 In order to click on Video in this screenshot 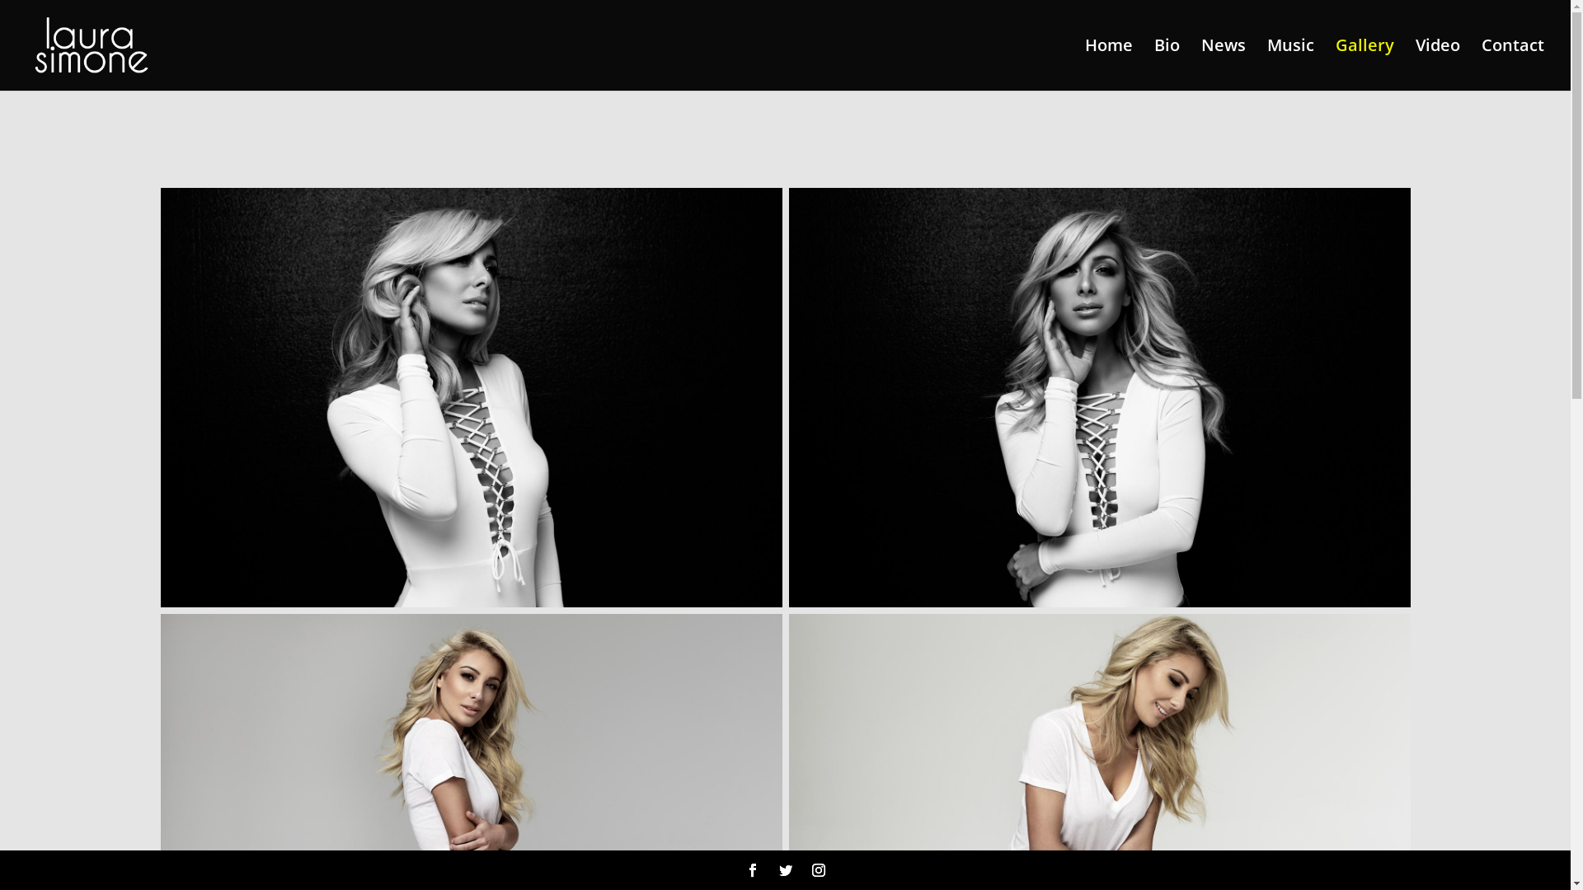, I will do `click(1438, 65)`.